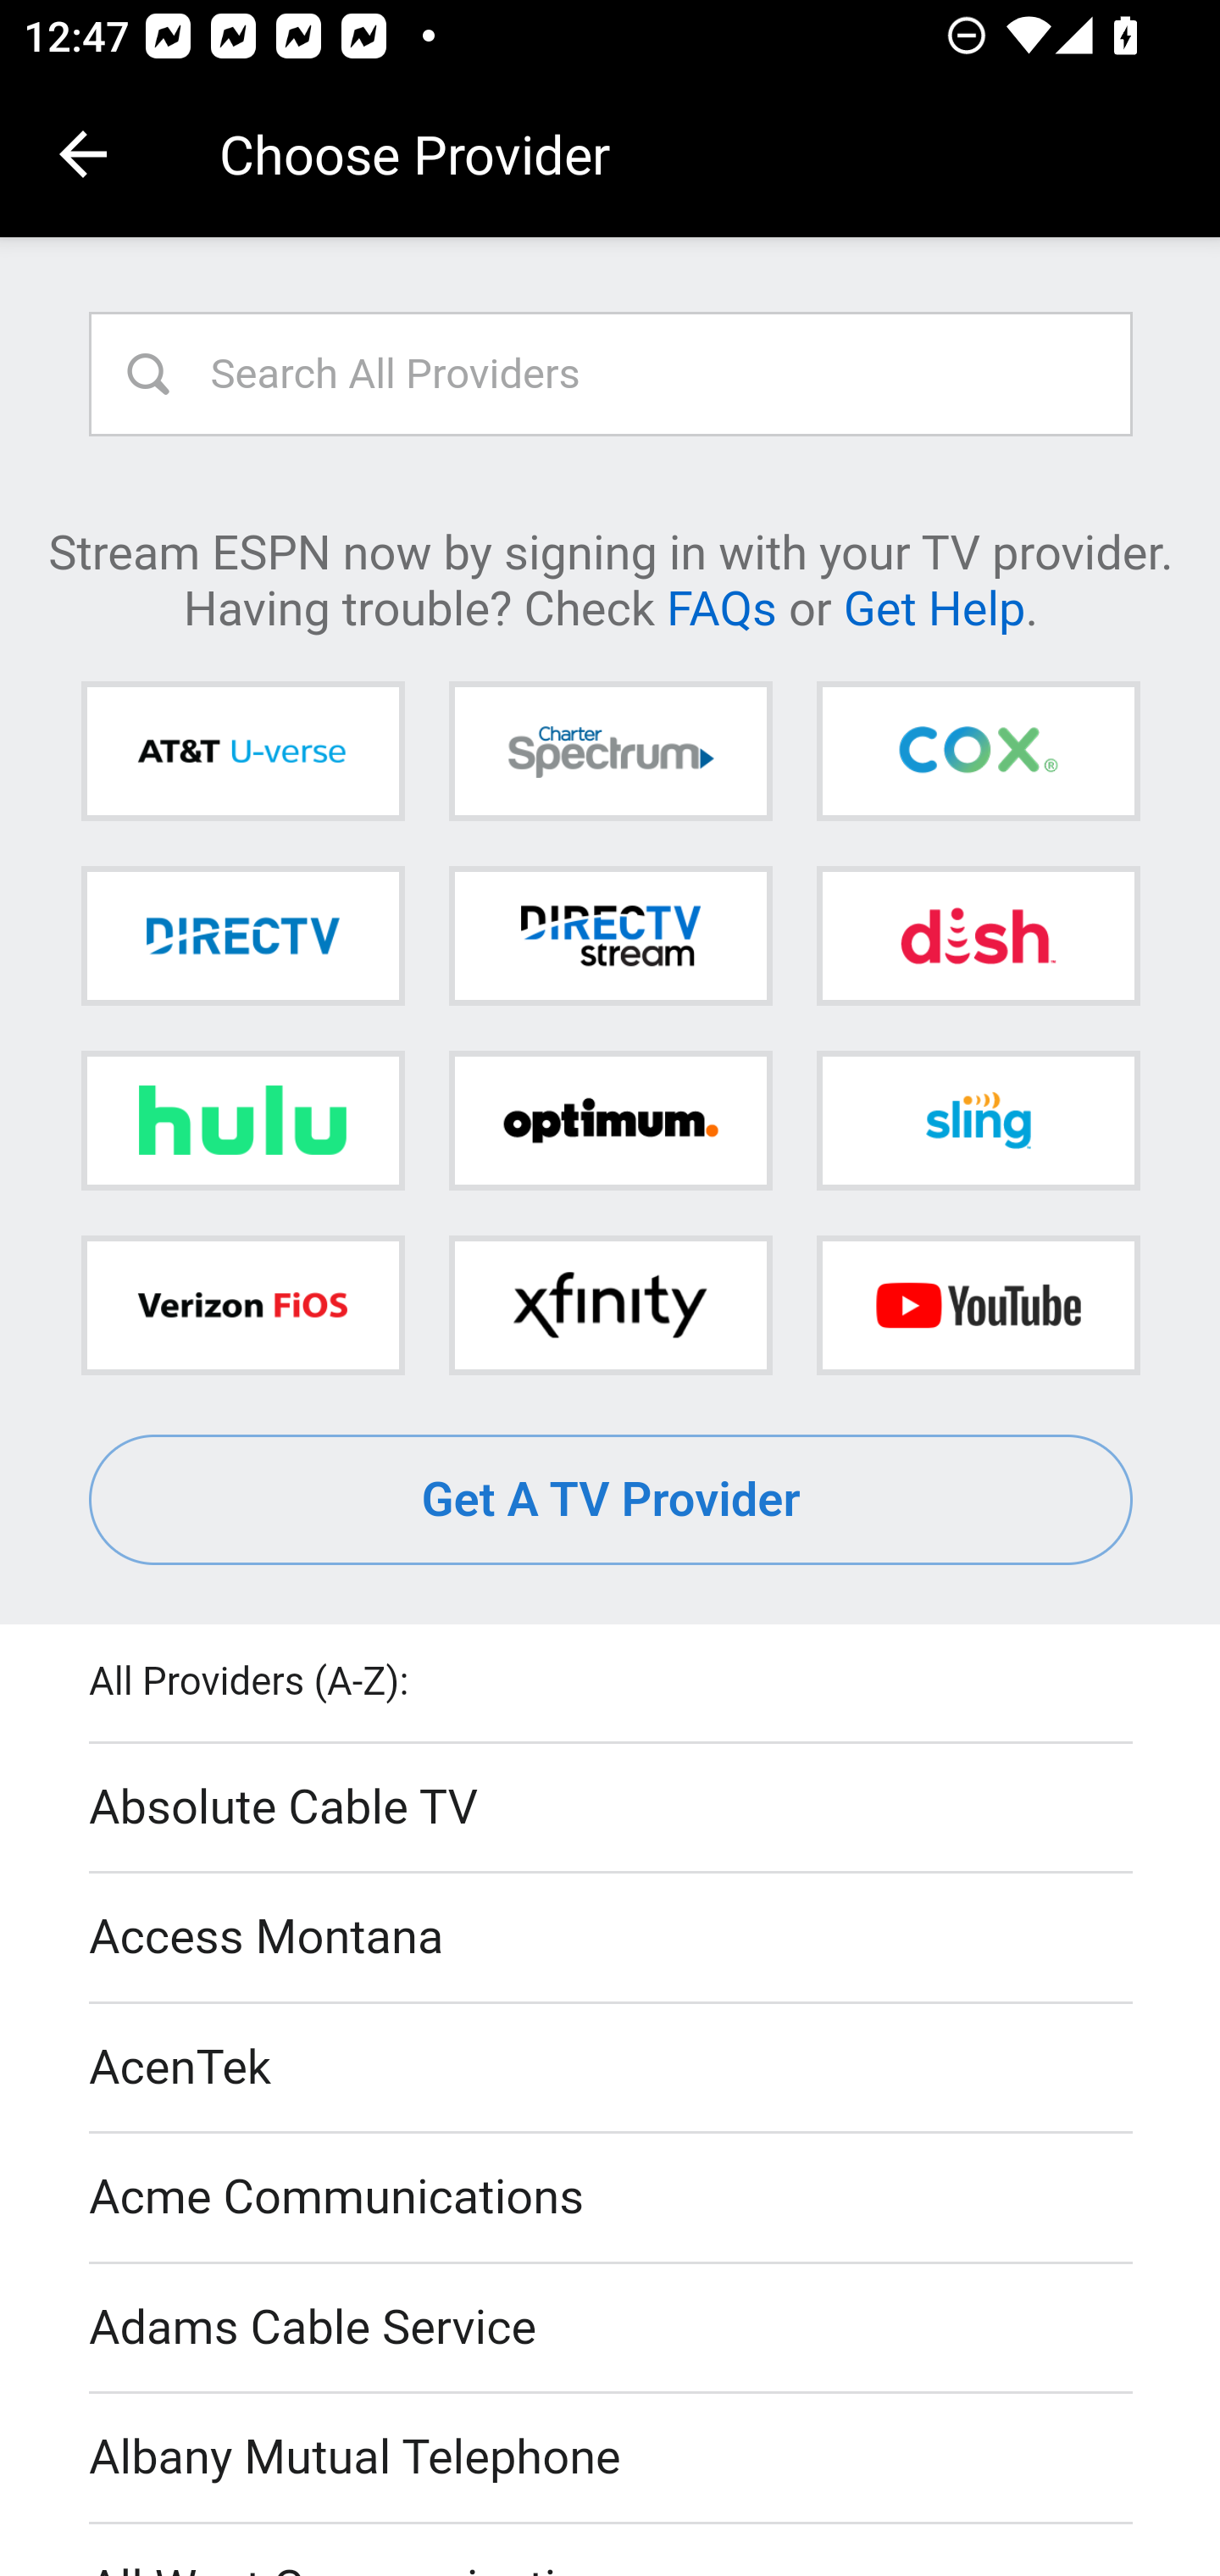 The width and height of the screenshot is (1220, 2576). What do you see at coordinates (978, 1120) in the screenshot?
I see `Sling TV` at bounding box center [978, 1120].